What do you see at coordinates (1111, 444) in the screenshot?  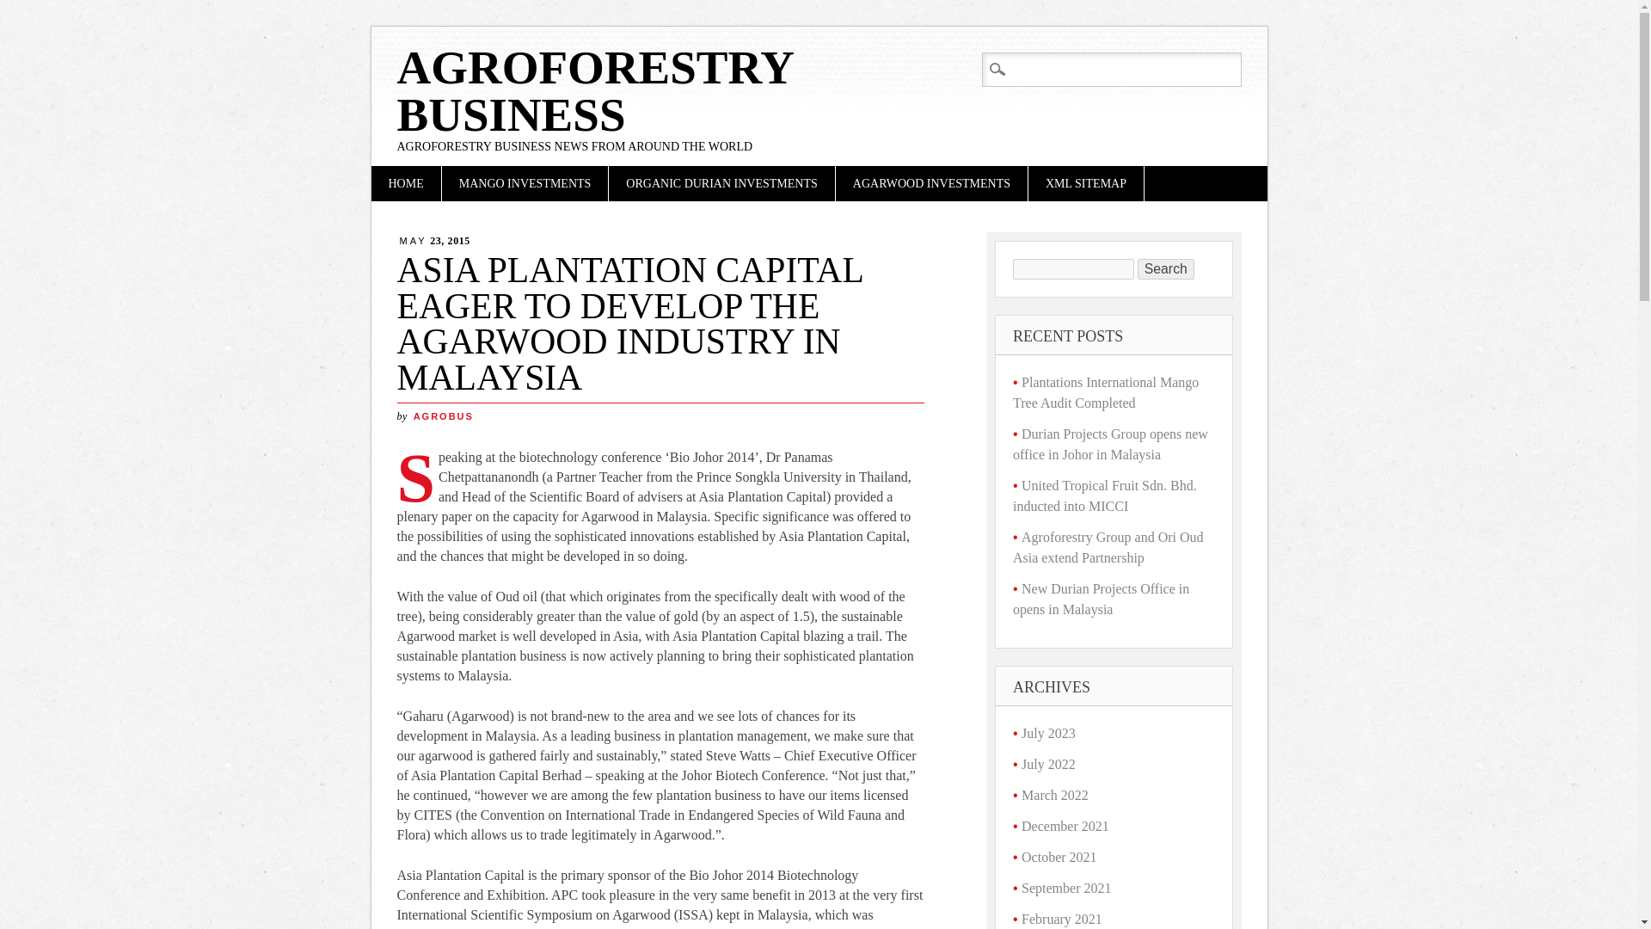 I see `Durian Projects Group opens new office in Johor in Malaysia` at bounding box center [1111, 444].